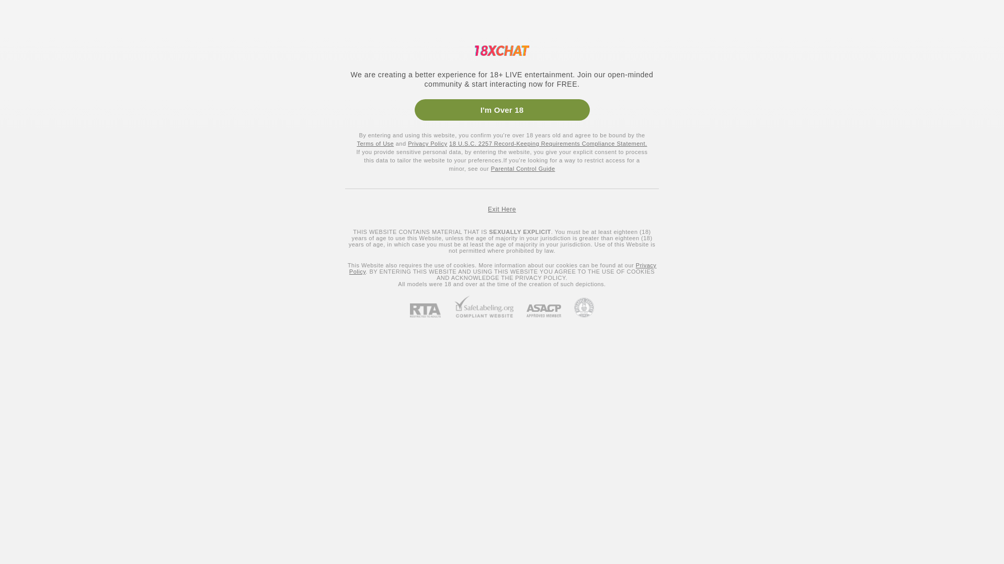  Describe the element at coordinates (755, 167) in the screenshot. I see `sexy_lan` at that location.